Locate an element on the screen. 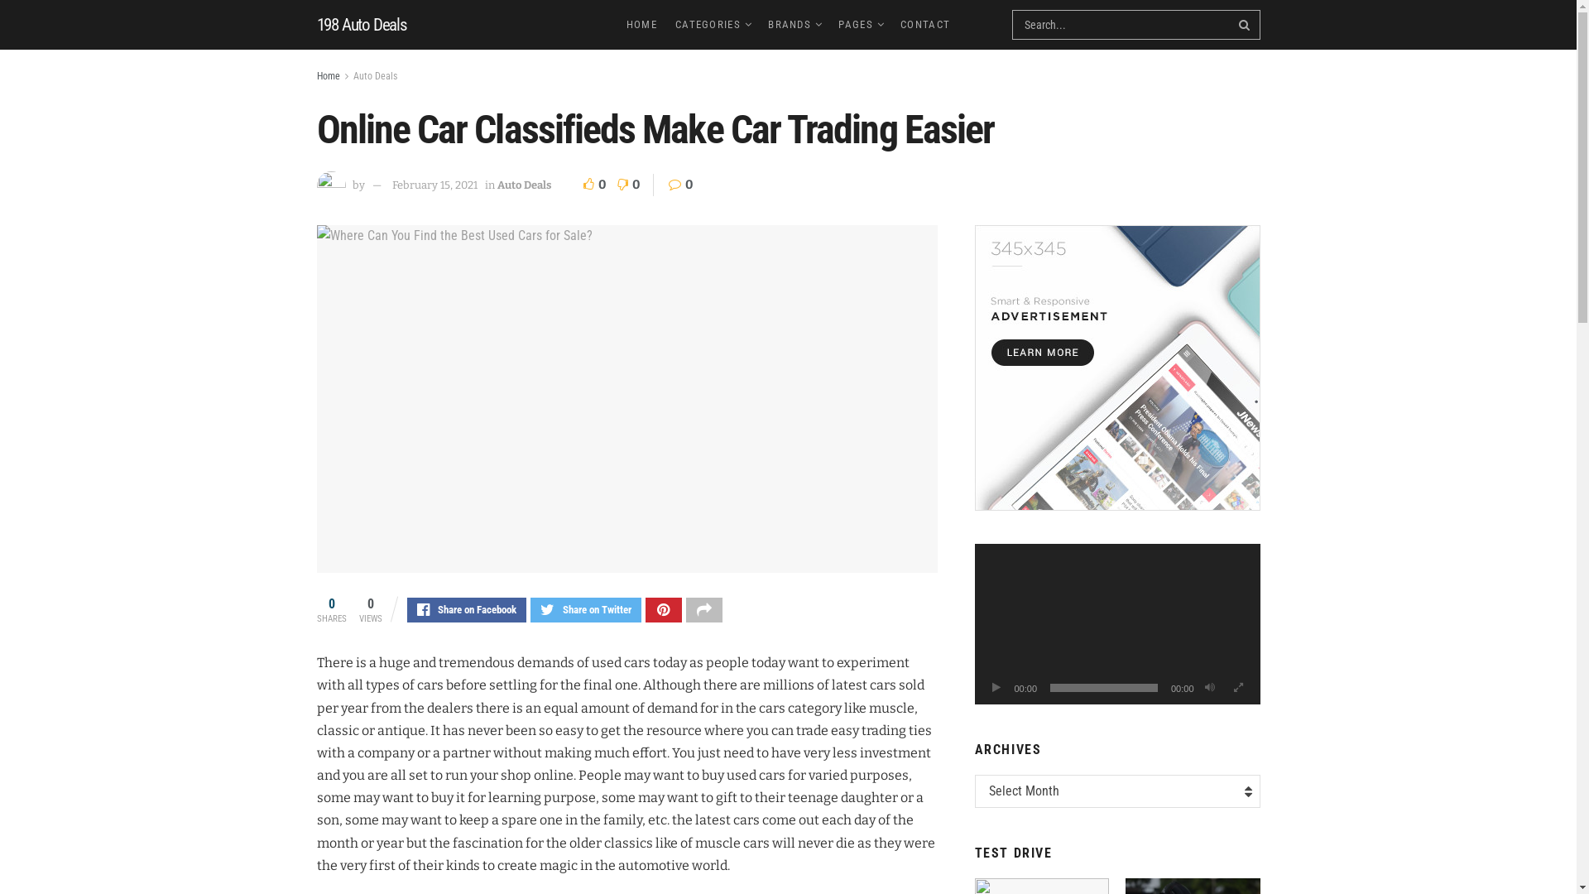  Home is located at coordinates (328, 76).